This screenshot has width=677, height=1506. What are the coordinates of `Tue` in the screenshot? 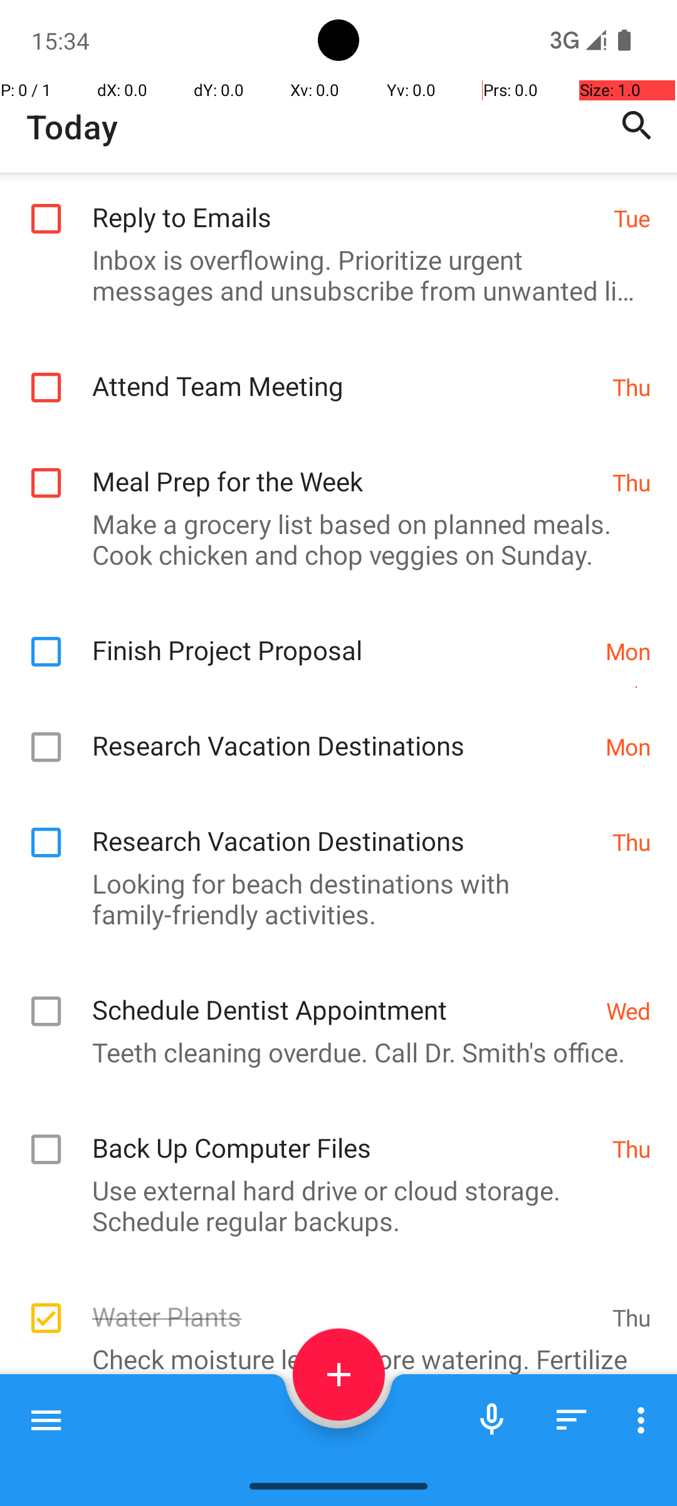 It's located at (632, 218).